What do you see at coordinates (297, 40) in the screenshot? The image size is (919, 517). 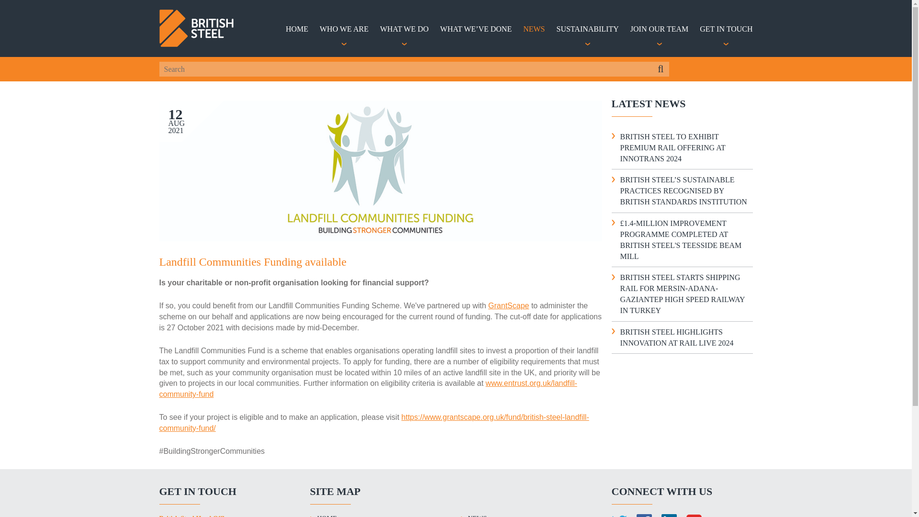 I see `HOME` at bounding box center [297, 40].